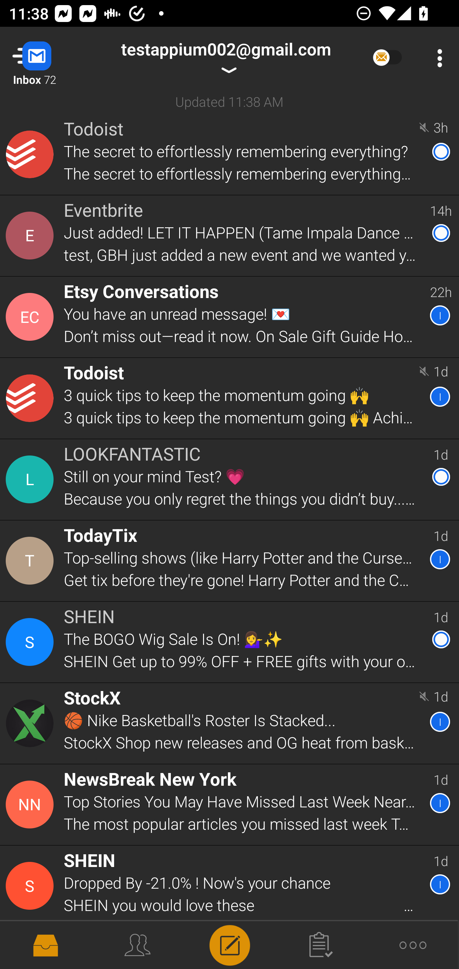 This screenshot has height=969, width=459. What do you see at coordinates (31, 317) in the screenshot?
I see `Contact Details` at bounding box center [31, 317].